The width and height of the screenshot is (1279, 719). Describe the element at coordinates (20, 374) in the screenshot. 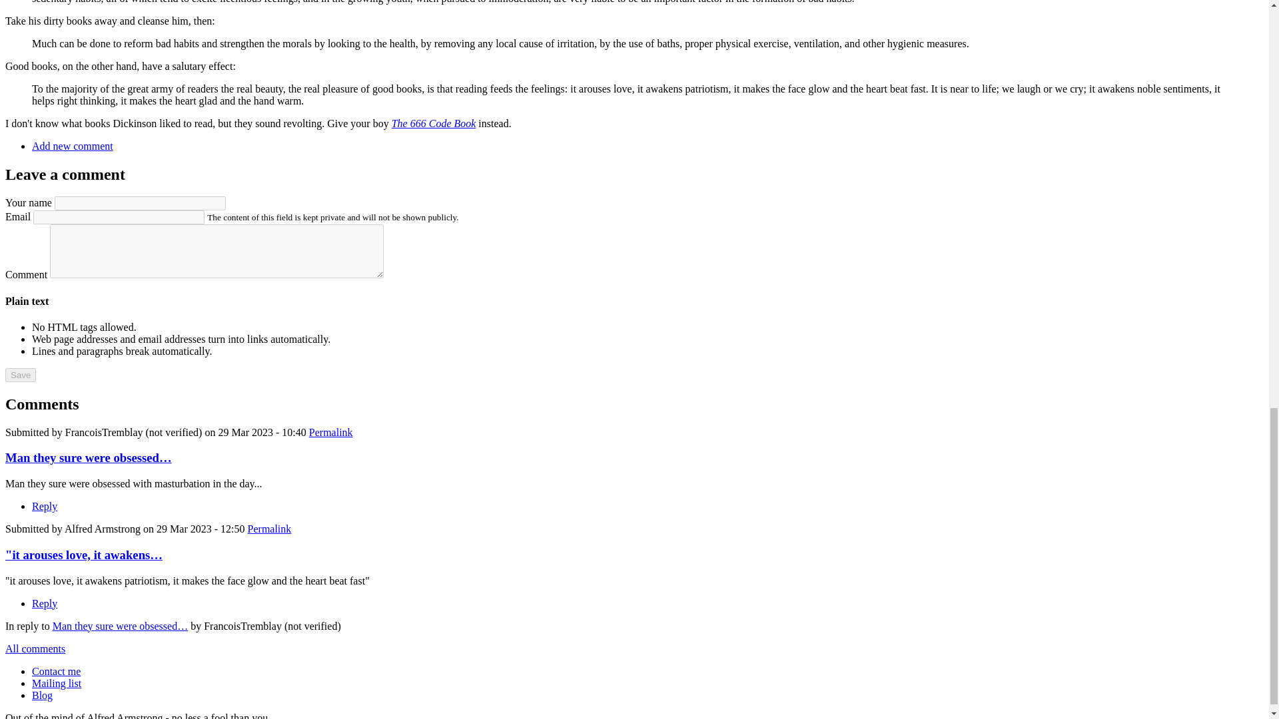

I see `Save` at that location.